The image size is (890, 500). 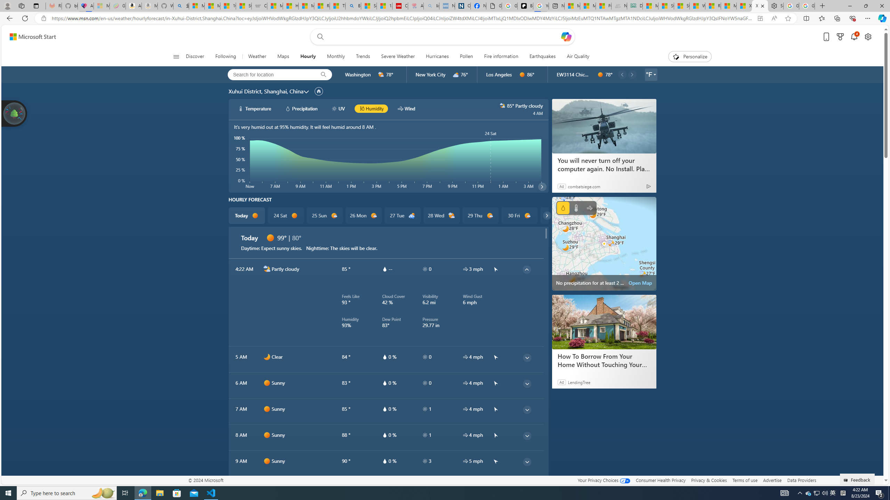 I want to click on locationName/setHomeLocation, so click(x=318, y=91).